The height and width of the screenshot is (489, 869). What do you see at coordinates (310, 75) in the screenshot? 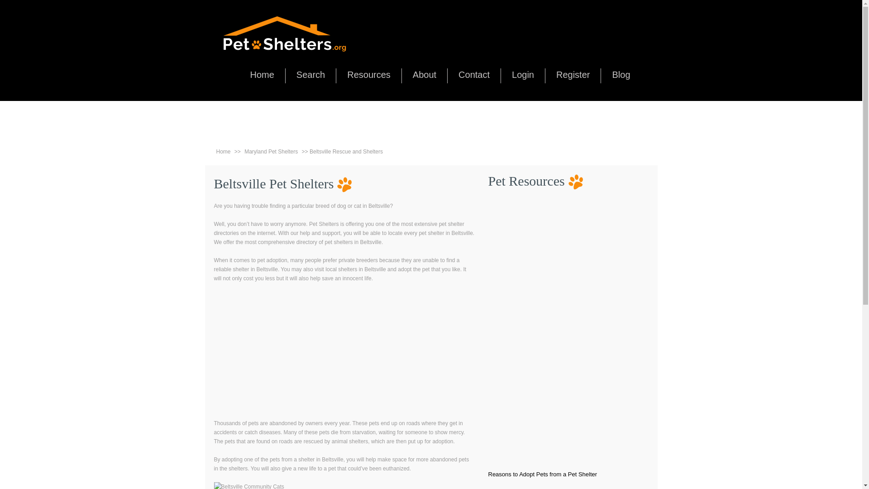
I see `Search` at bounding box center [310, 75].